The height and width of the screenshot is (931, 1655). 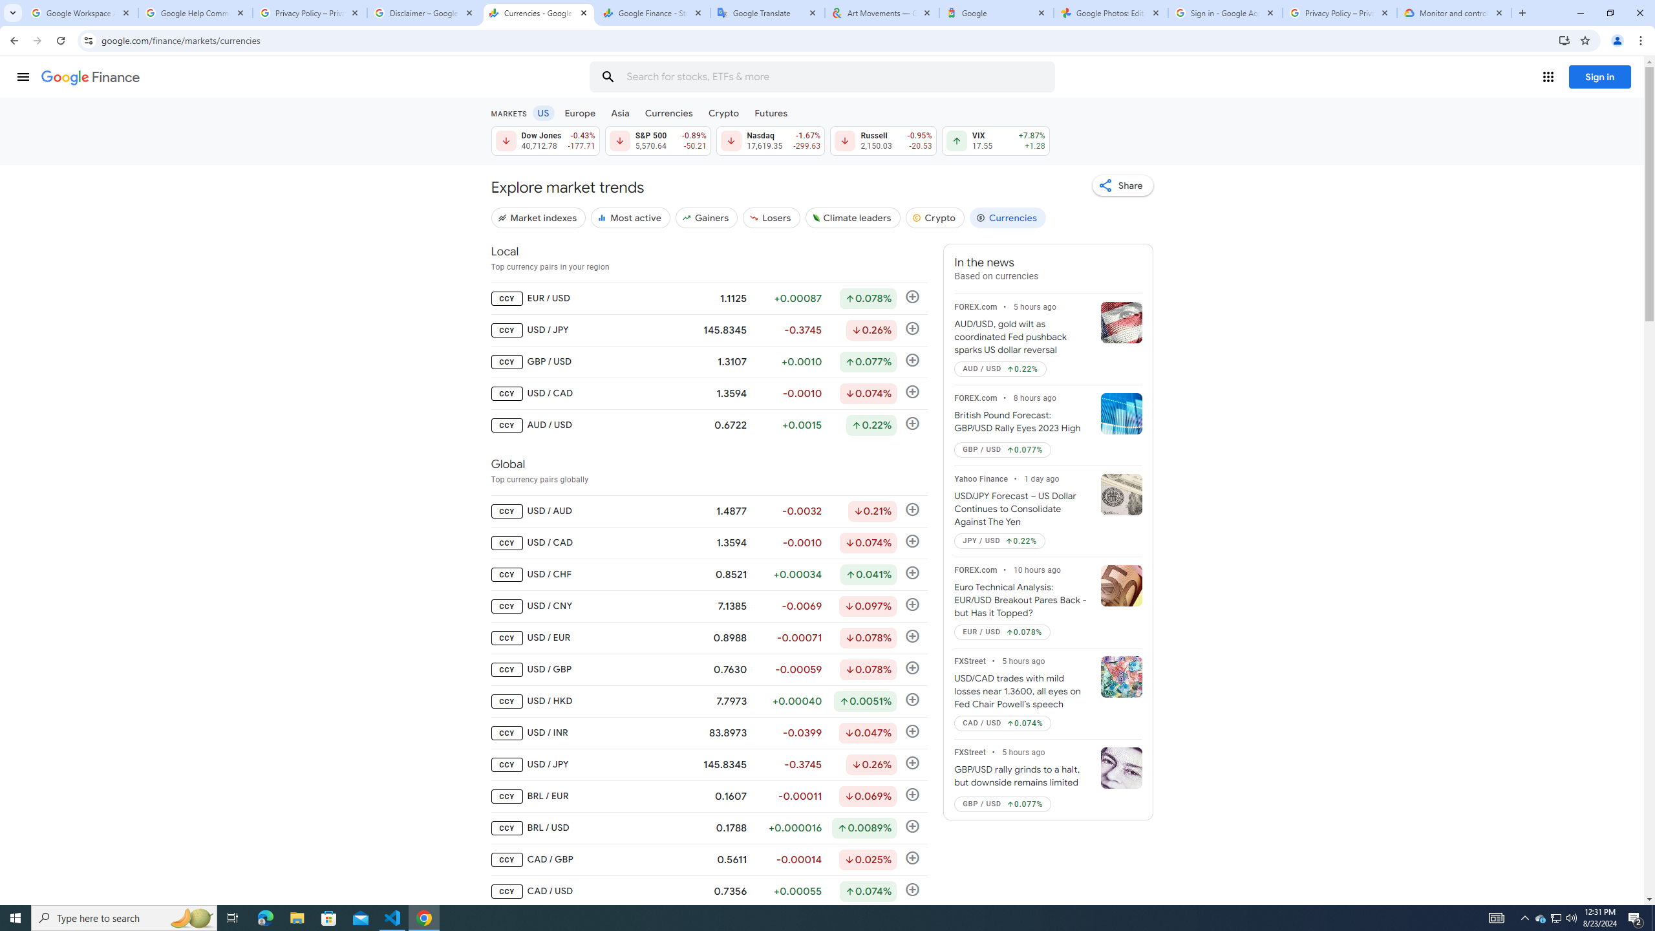 What do you see at coordinates (709, 425) in the screenshot?
I see `CCY AUD / USD 0.6722 +0.0015 Up by 0.22% Follow` at bounding box center [709, 425].